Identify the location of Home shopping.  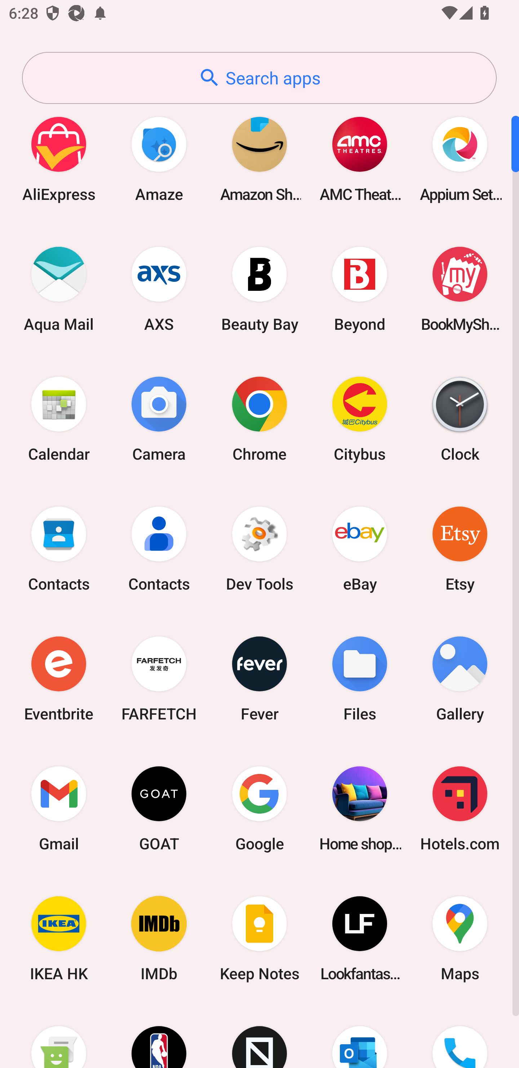
(360, 808).